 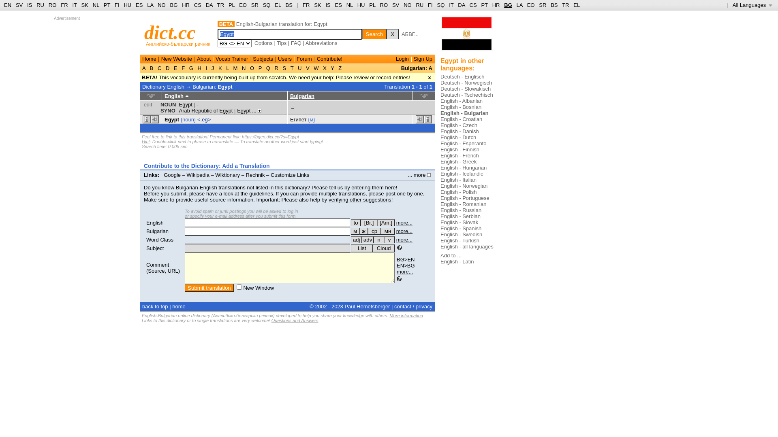 I want to click on NL, so click(x=96, y=5).